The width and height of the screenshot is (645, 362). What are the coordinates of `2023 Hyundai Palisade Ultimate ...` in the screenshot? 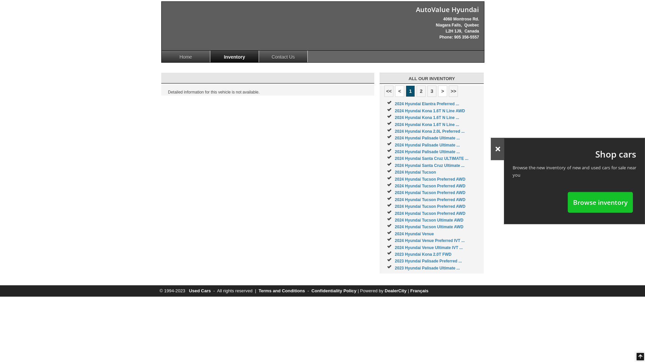 It's located at (427, 268).